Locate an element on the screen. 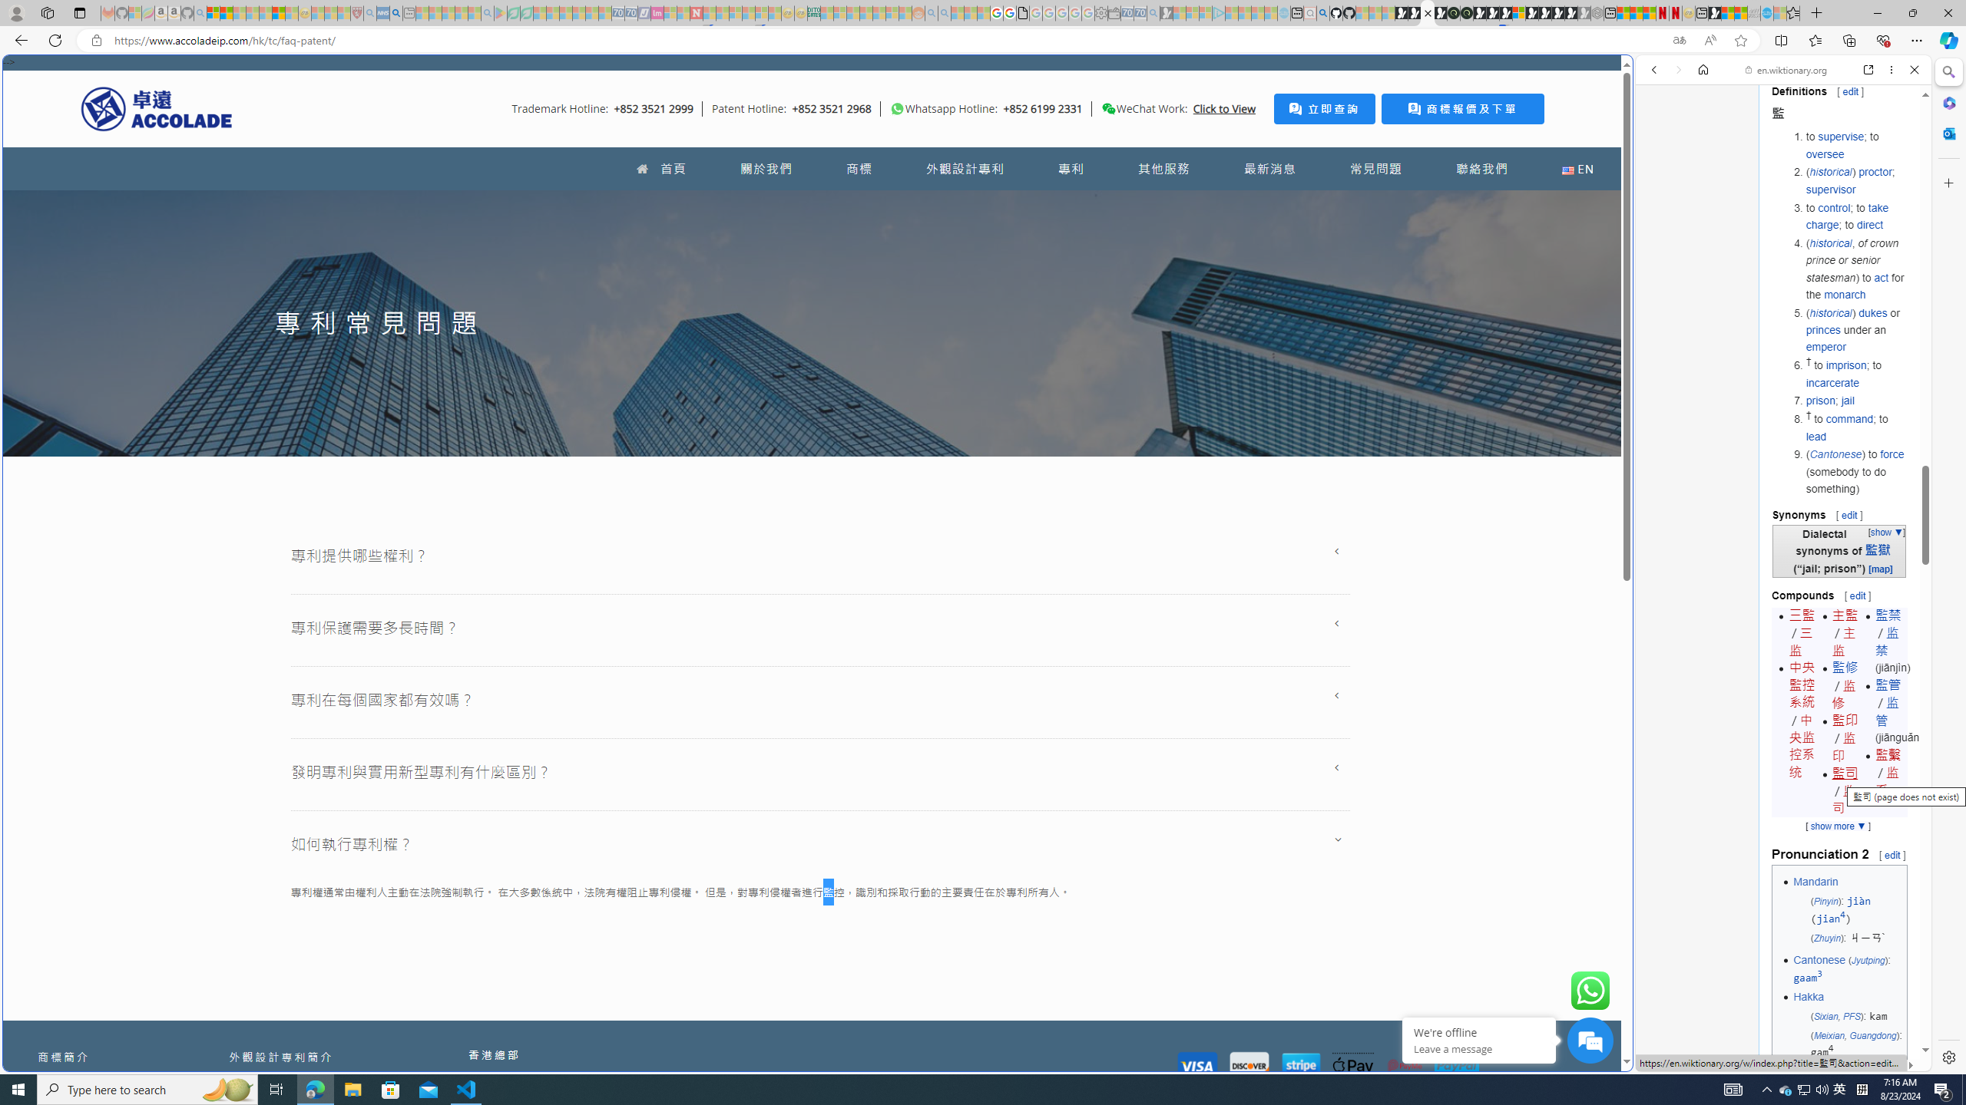 This screenshot has height=1105, width=1966. [map] is located at coordinates (1880, 568).